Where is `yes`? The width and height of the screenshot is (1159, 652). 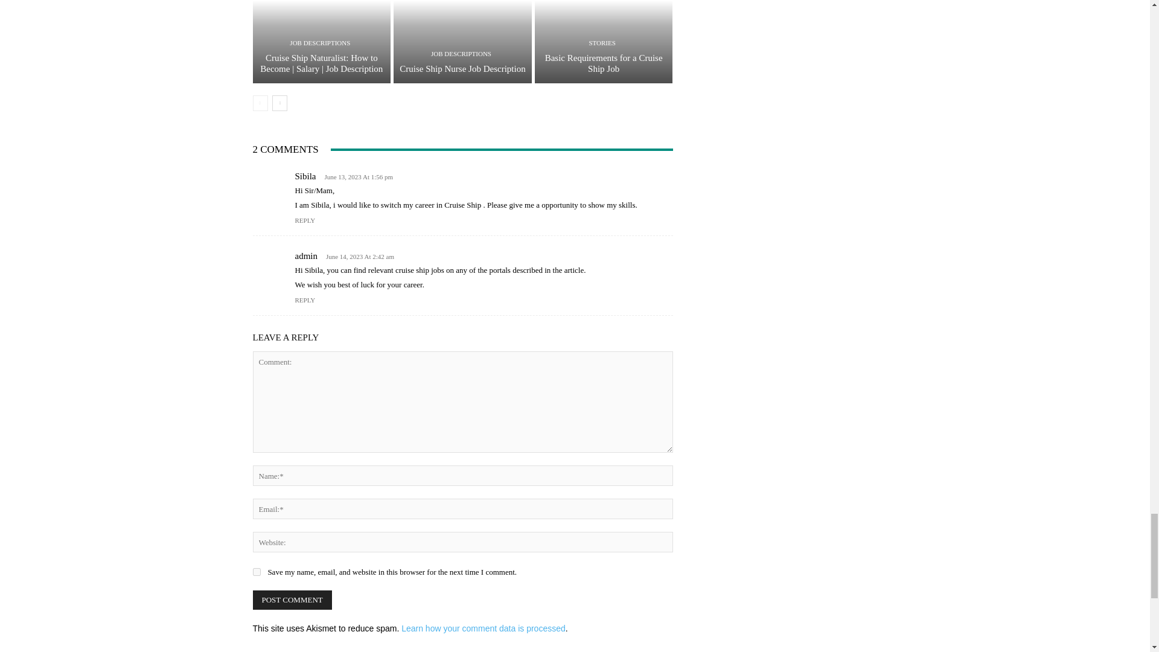
yes is located at coordinates (256, 571).